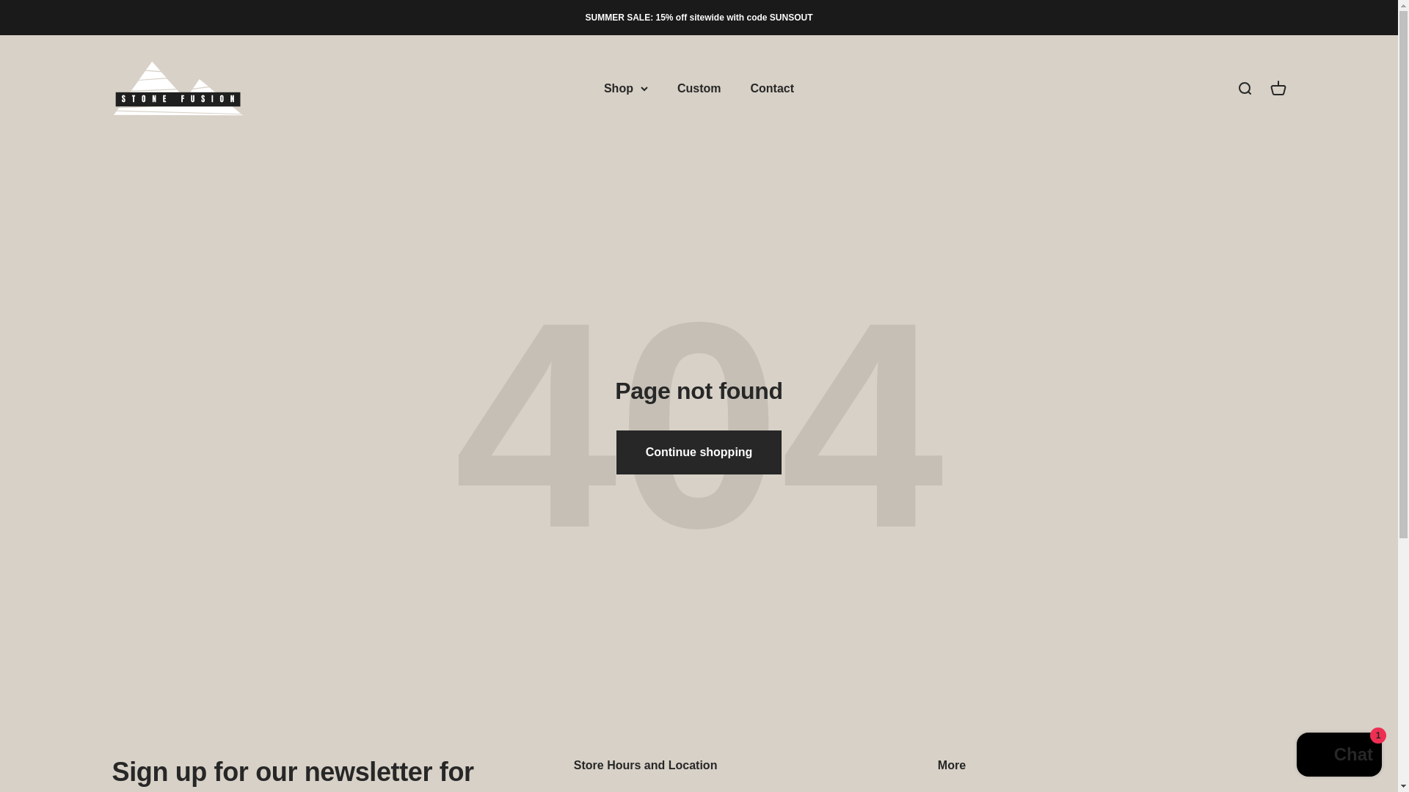 The width and height of the screenshot is (1409, 792). Describe the element at coordinates (772, 88) in the screenshot. I see `Contact` at that location.